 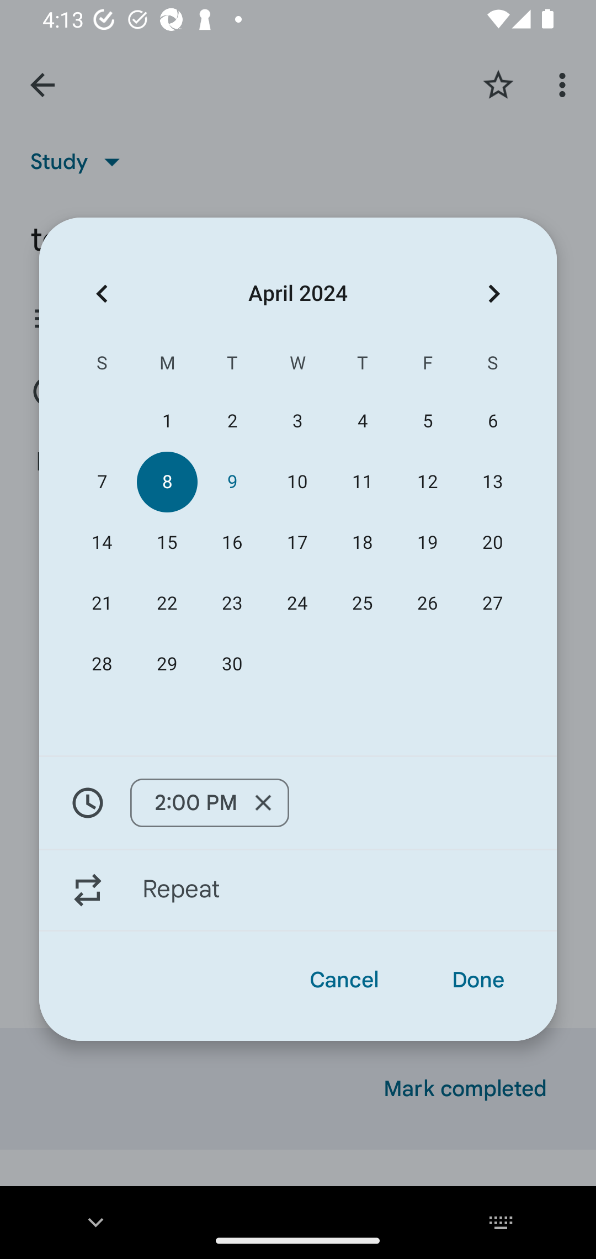 I want to click on Next month, so click(x=494, y=293).